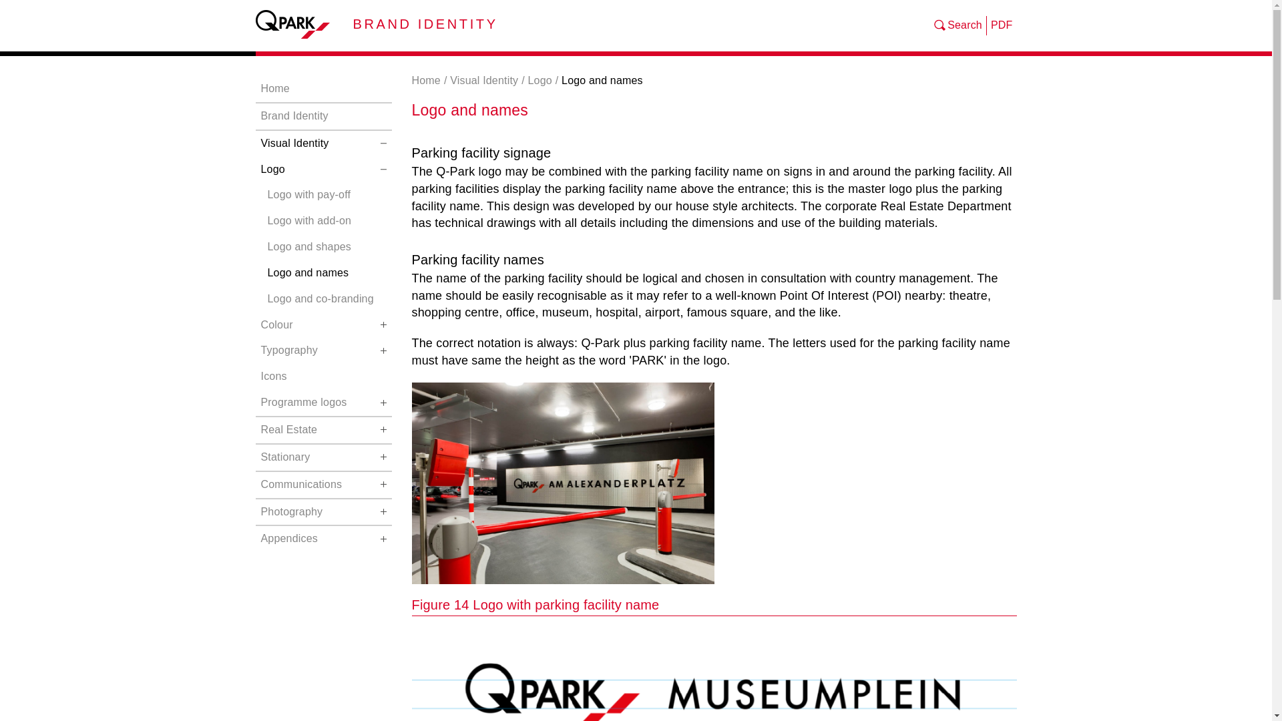 The height and width of the screenshot is (721, 1282). What do you see at coordinates (323, 170) in the screenshot?
I see `Logo` at bounding box center [323, 170].